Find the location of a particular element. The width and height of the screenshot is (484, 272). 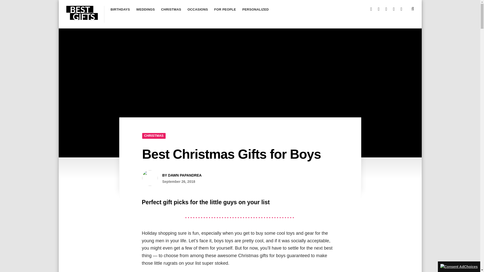

Instagram is located at coordinates (370, 8).